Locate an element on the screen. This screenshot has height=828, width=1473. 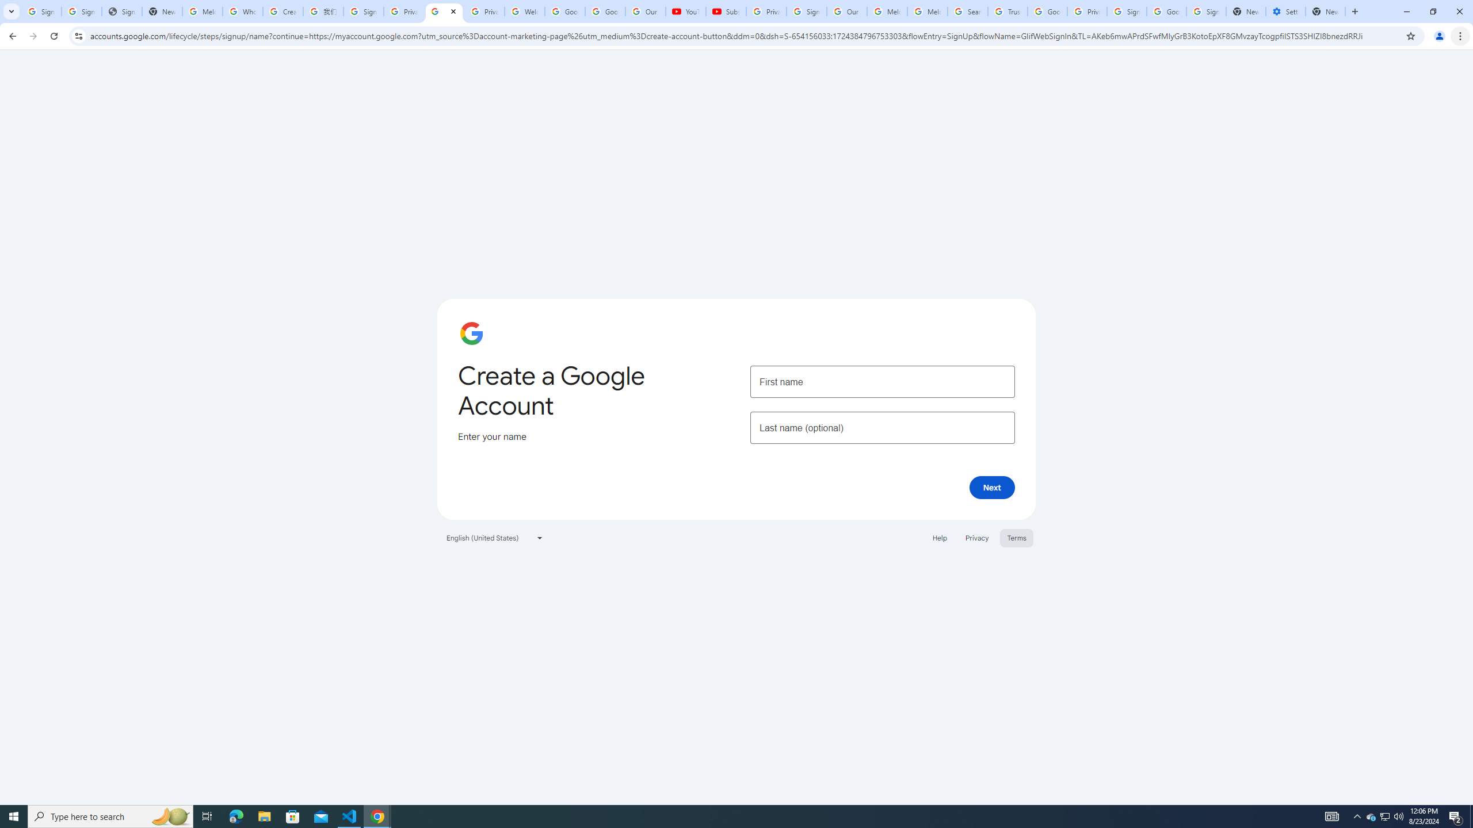
Next is located at coordinates (992, 487).